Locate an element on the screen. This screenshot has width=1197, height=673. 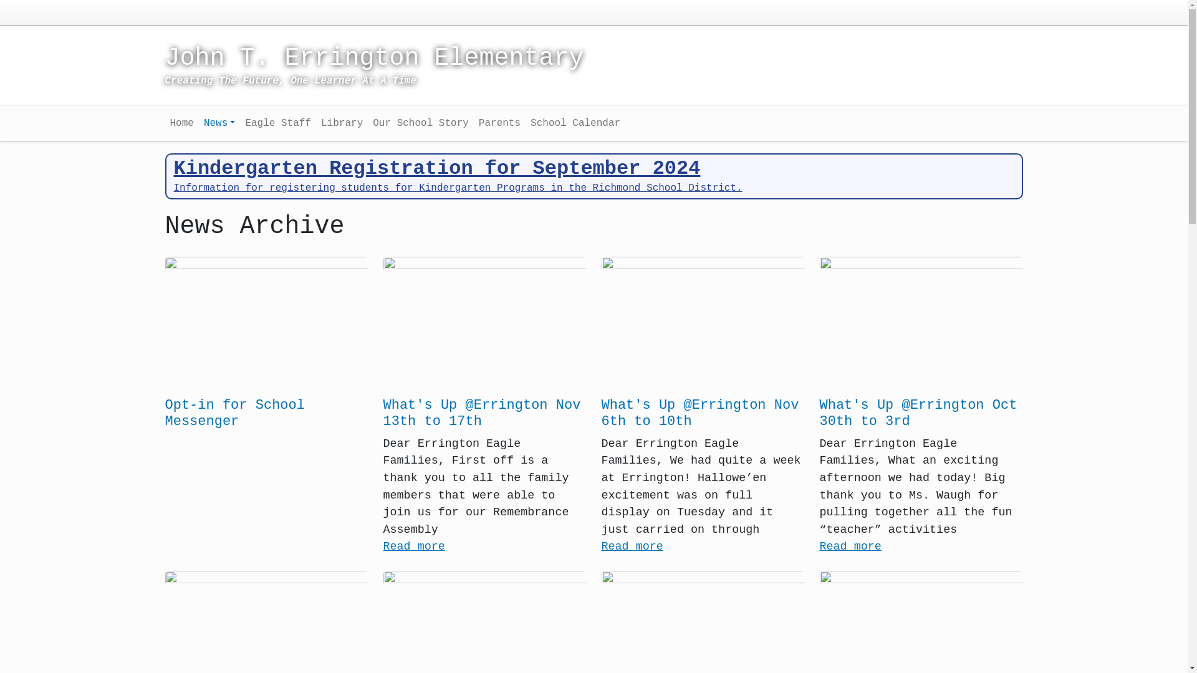
Read more is located at coordinates (414, 547).